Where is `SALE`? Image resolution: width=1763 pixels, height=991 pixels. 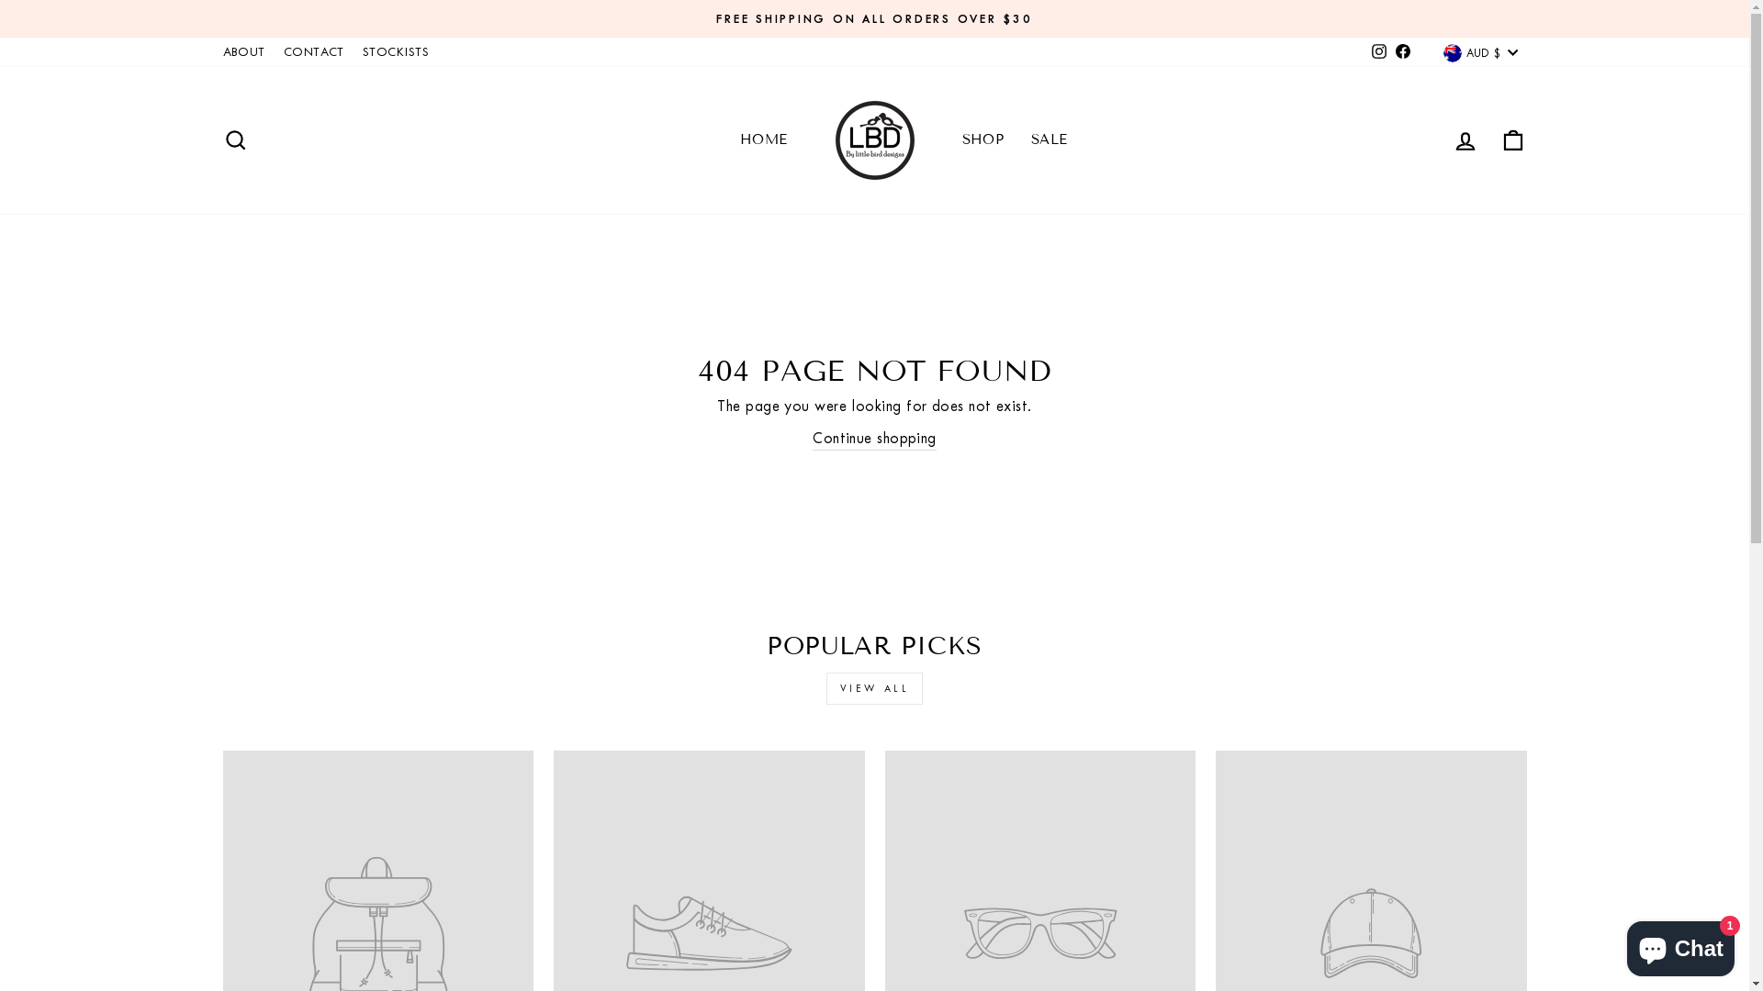
SALE is located at coordinates (1050, 140).